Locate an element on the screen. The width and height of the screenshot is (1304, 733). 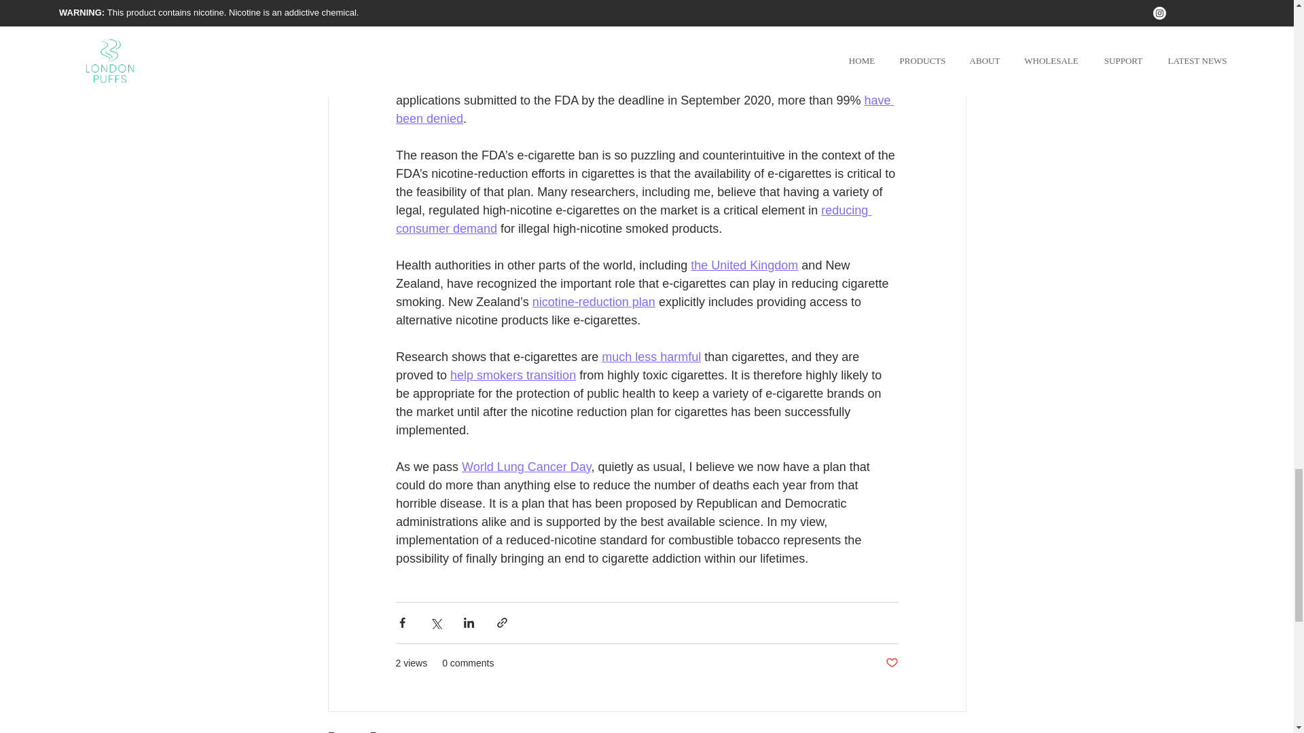
help smokers transition is located at coordinates (513, 375).